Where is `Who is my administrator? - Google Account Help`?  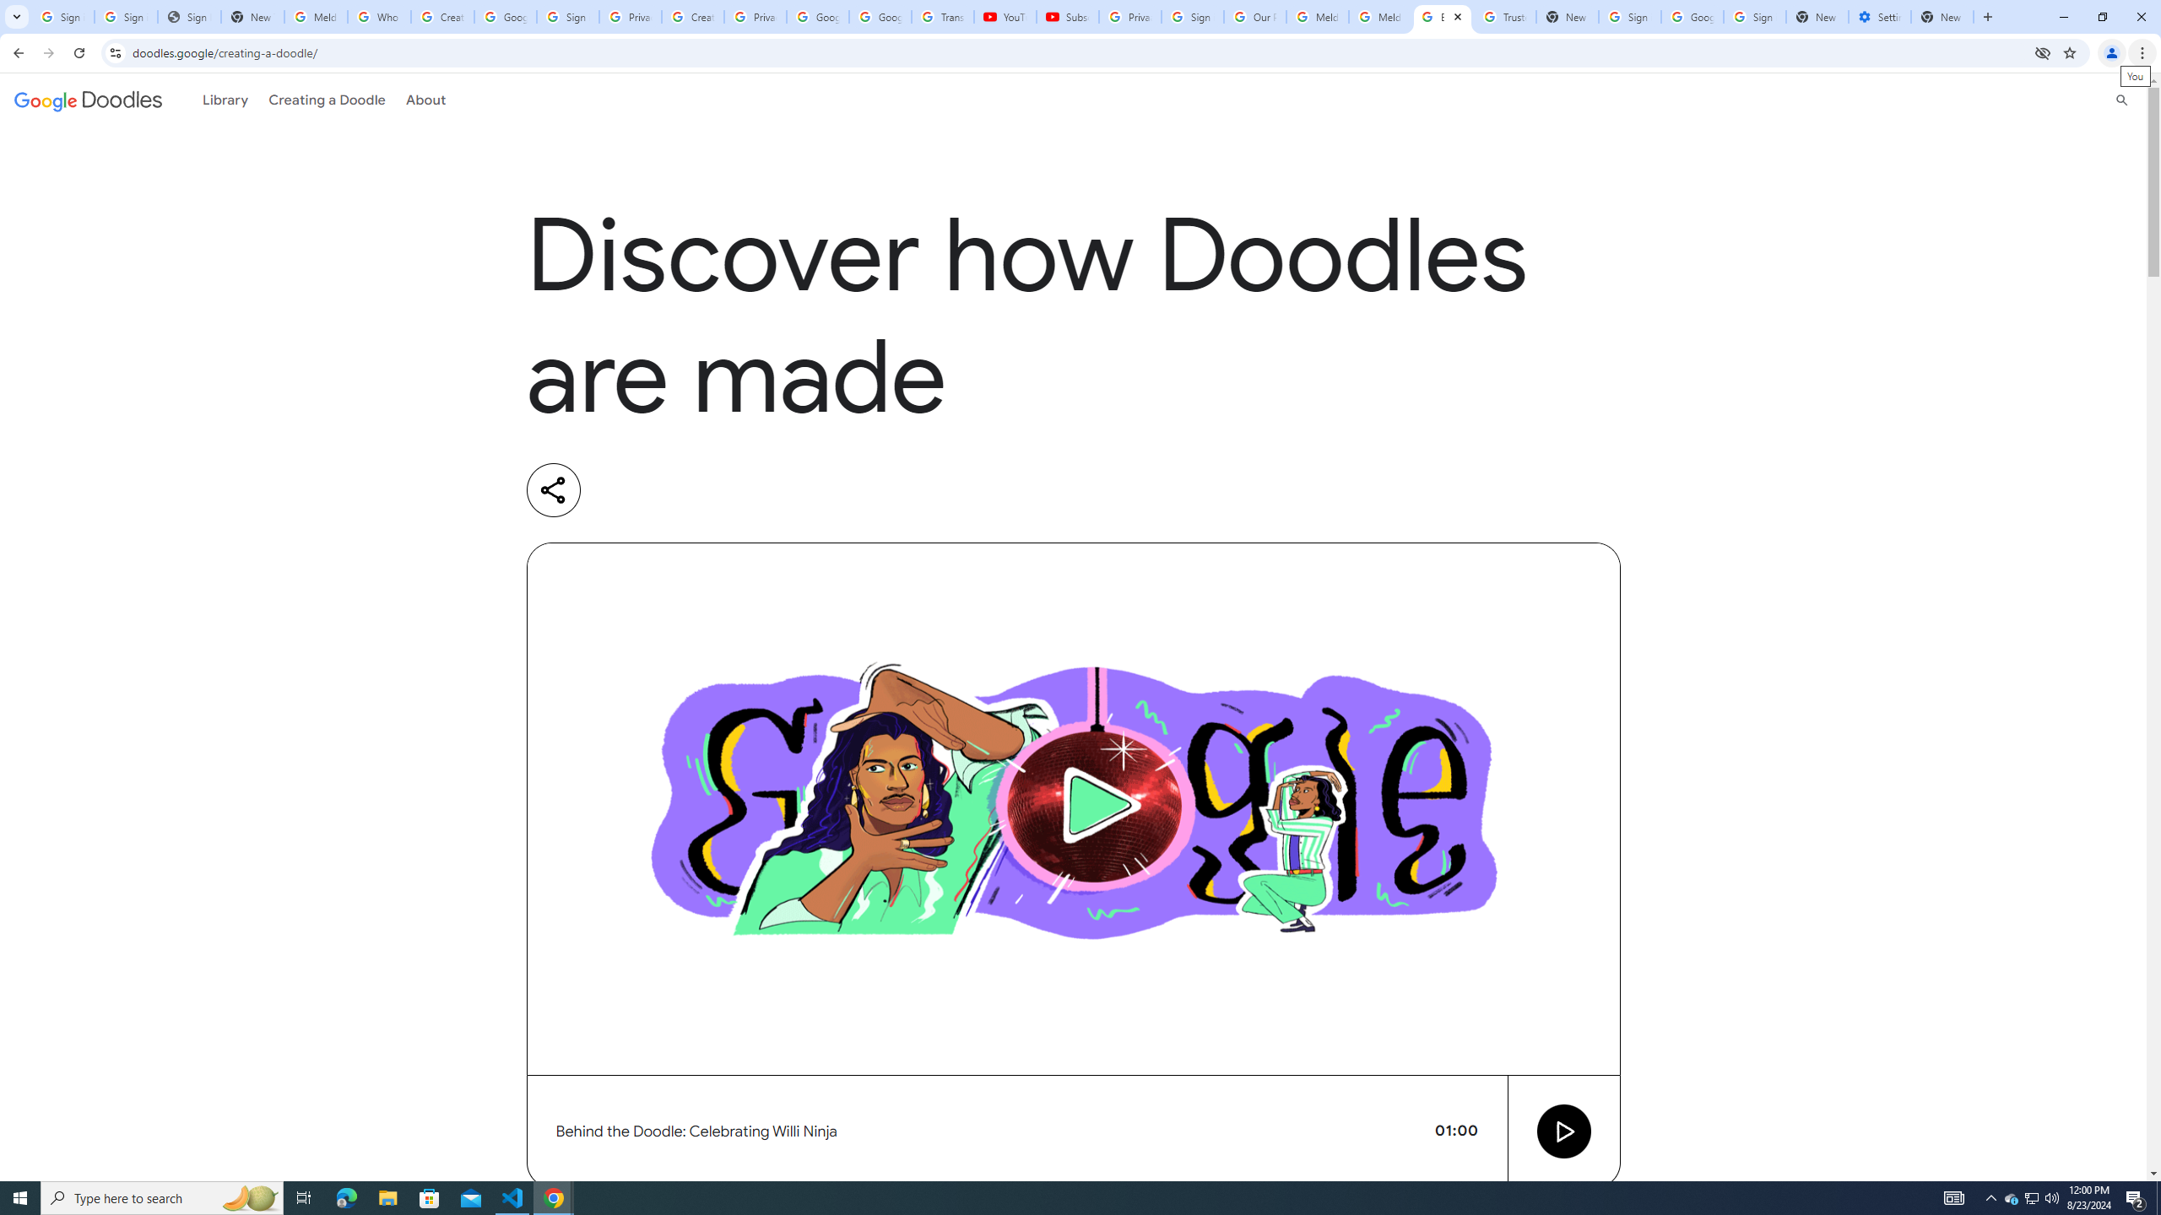
Who is my administrator? - Google Account Help is located at coordinates (378, 17).